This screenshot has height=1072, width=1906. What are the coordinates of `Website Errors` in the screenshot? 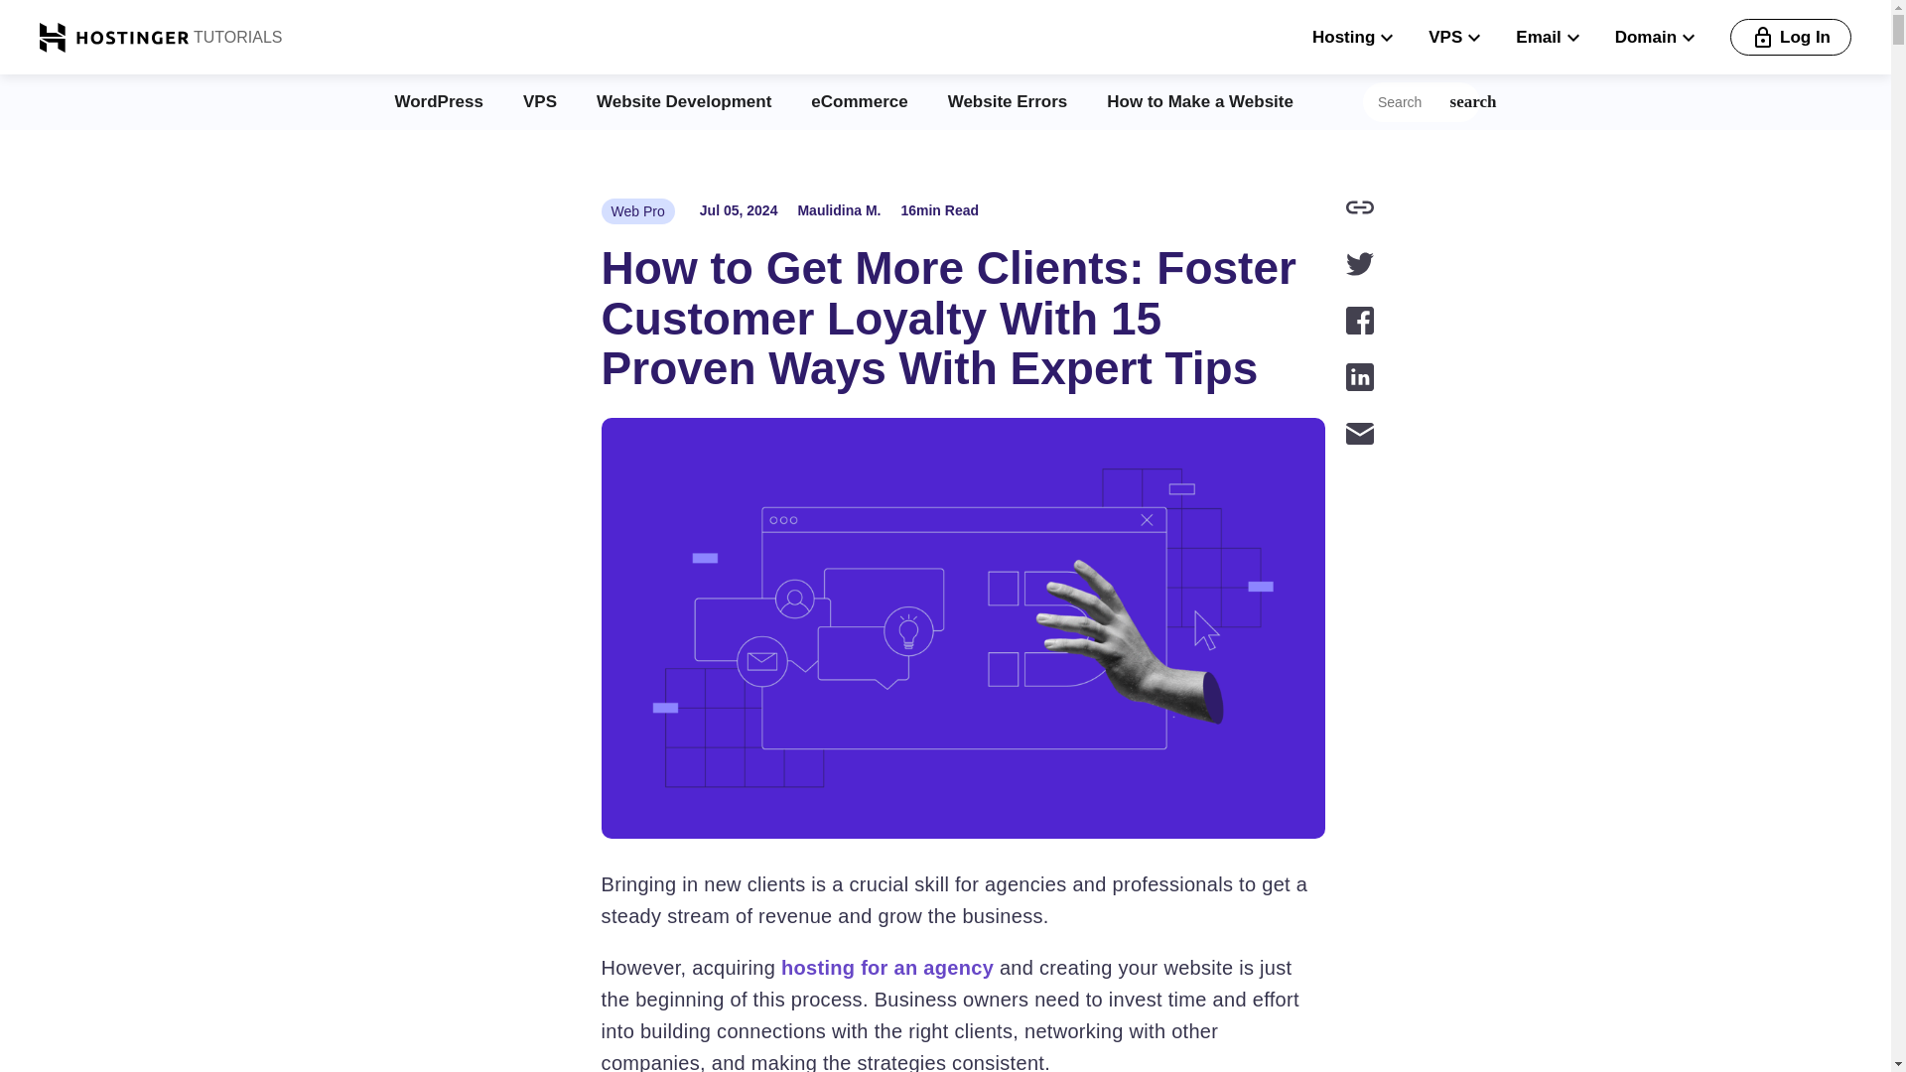 It's located at (1007, 101).